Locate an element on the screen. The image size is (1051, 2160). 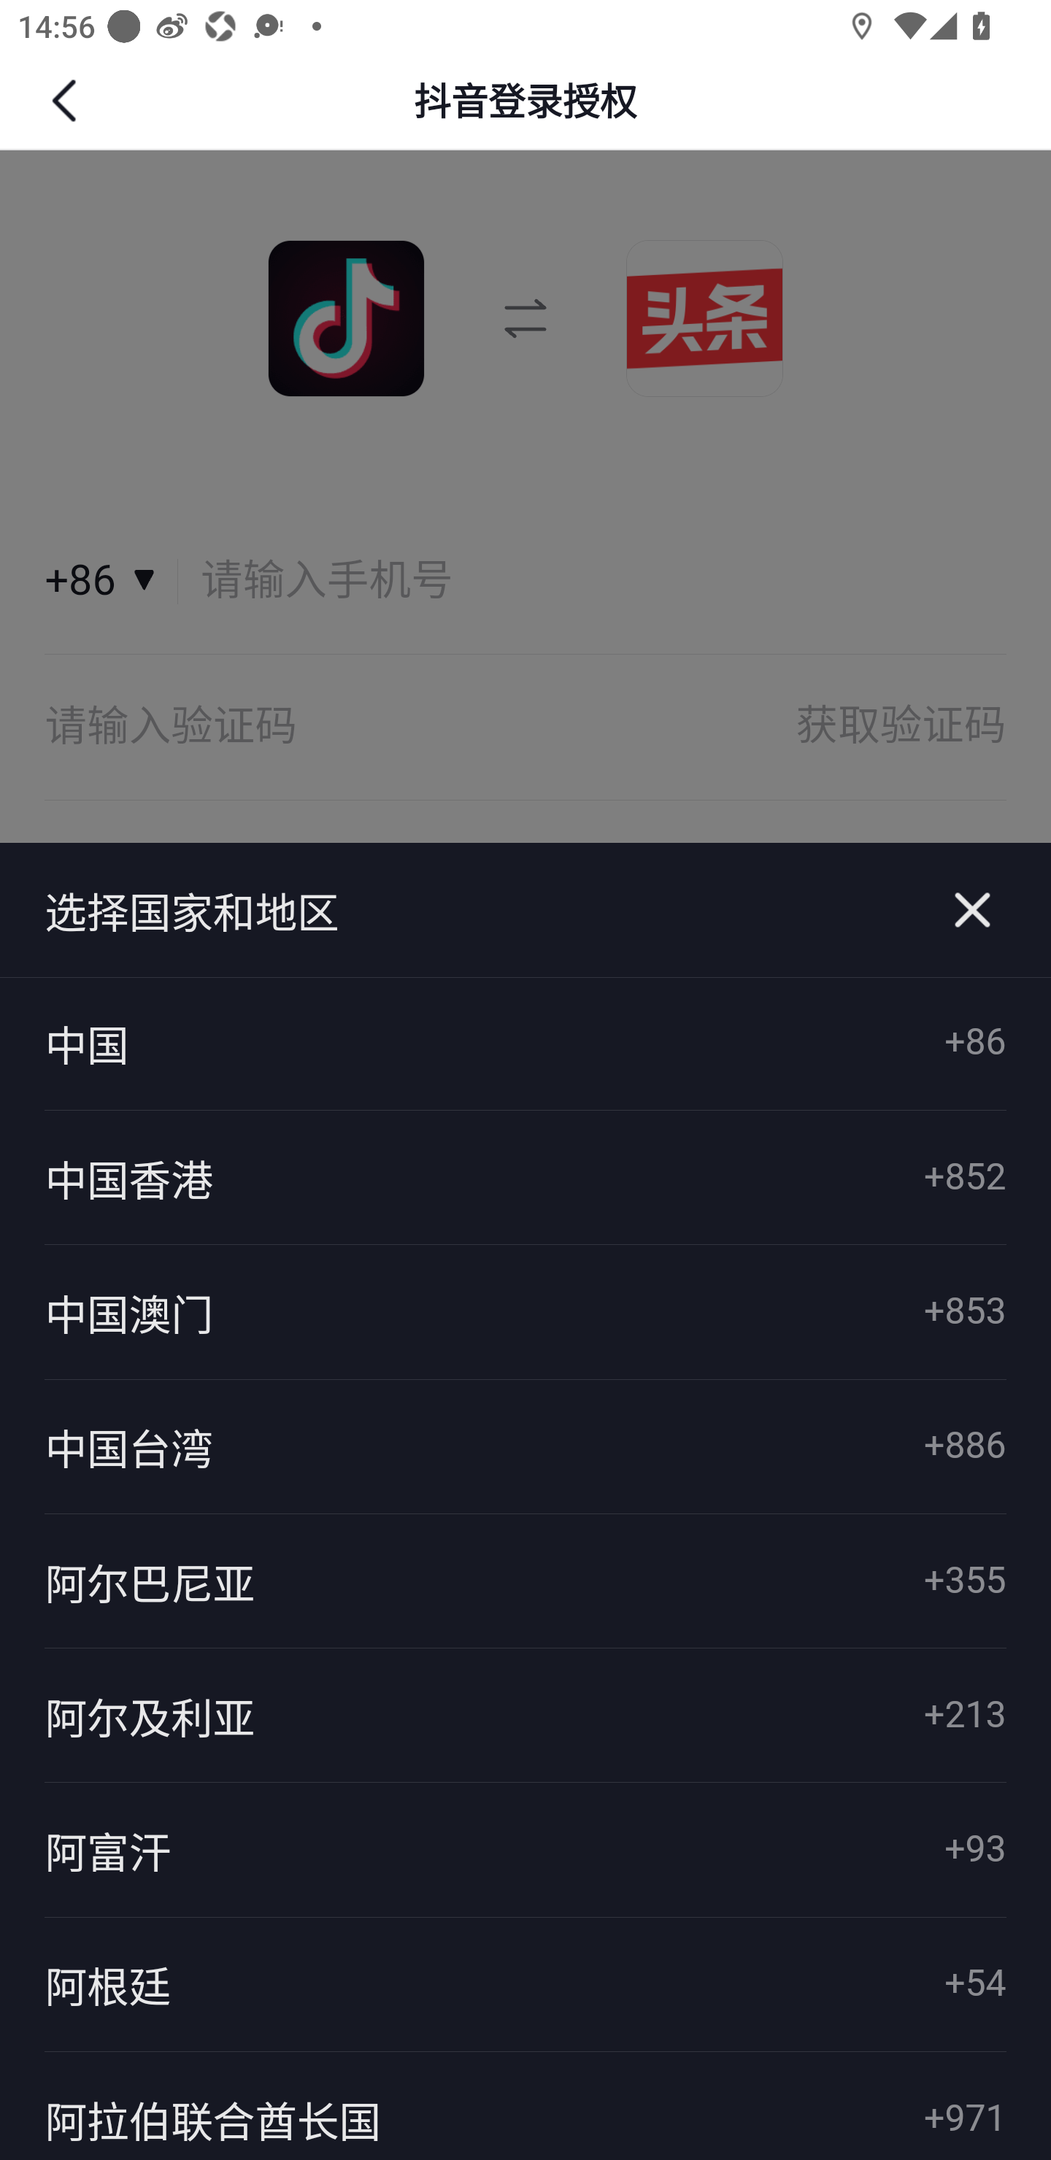
中国台湾+886 is located at coordinates (525, 1446).